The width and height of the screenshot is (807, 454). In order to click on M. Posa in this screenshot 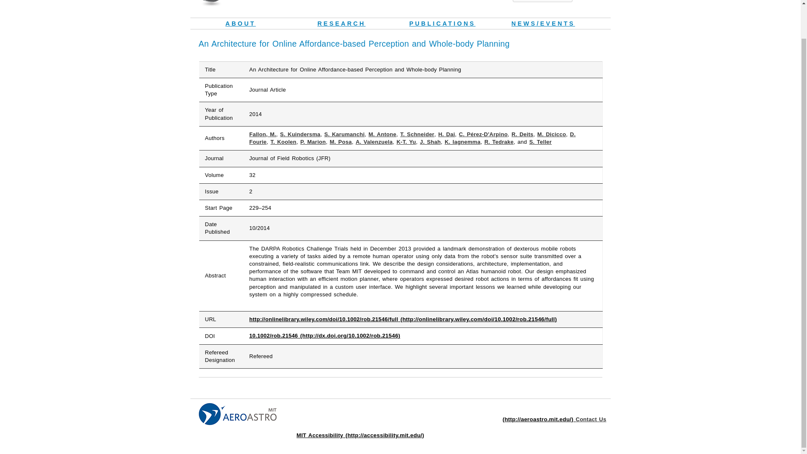, I will do `click(340, 142)`.